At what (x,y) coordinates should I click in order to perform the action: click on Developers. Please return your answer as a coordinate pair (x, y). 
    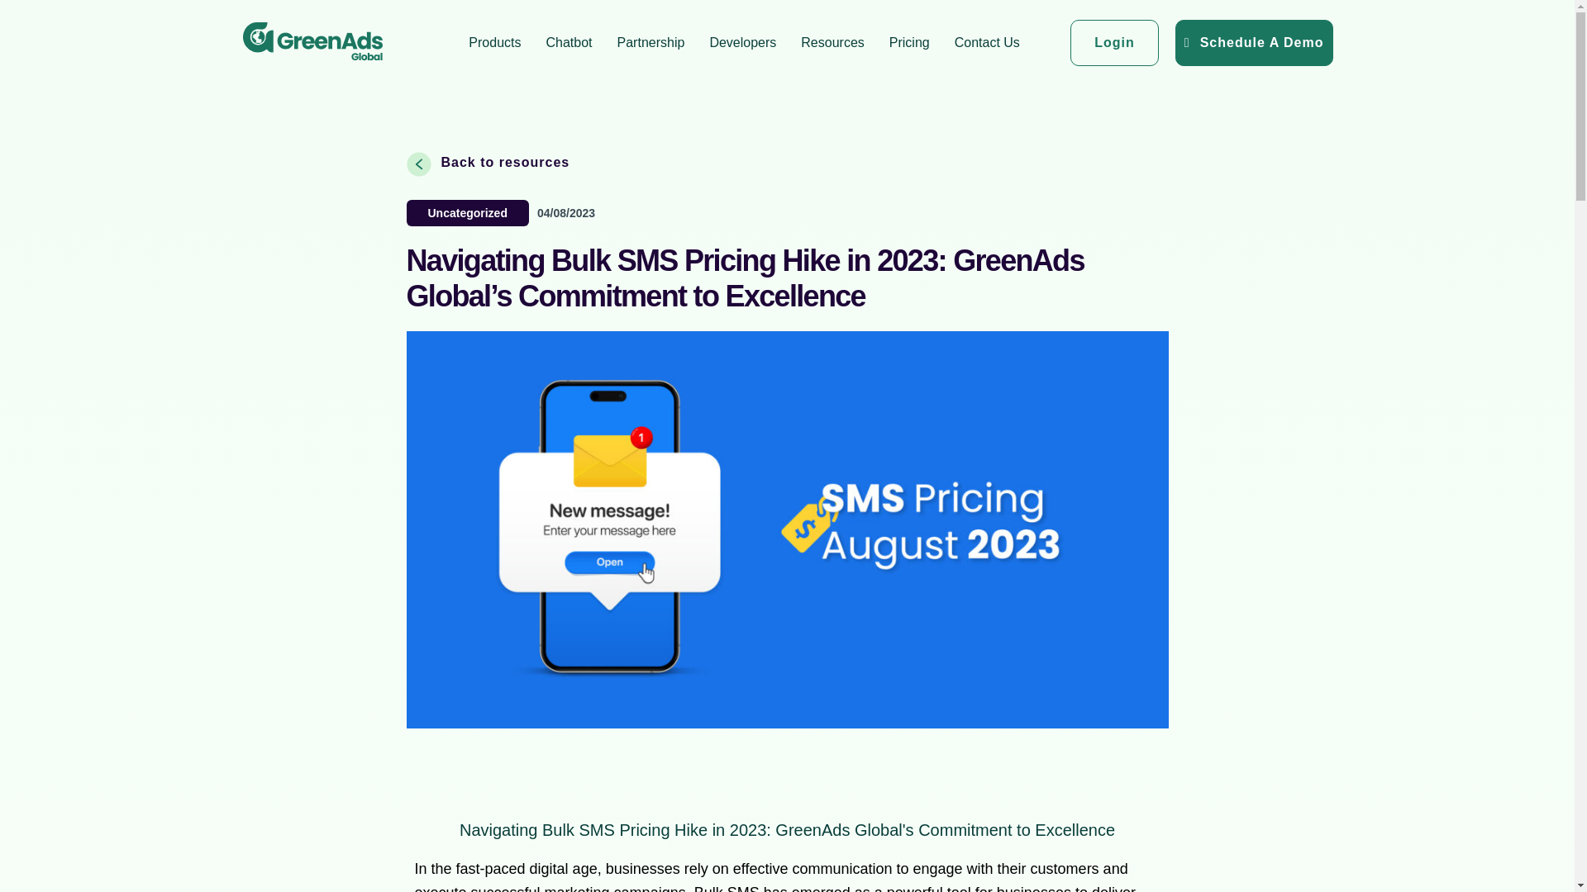
    Looking at the image, I should click on (742, 42).